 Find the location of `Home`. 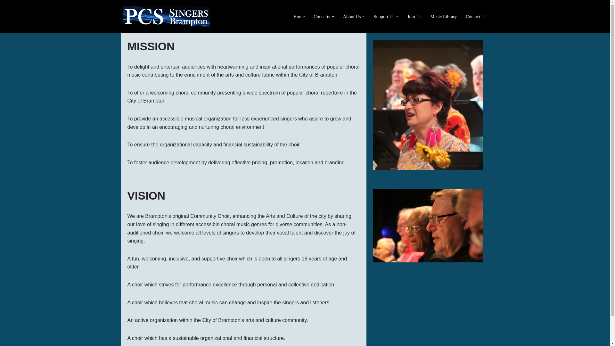

Home is located at coordinates (299, 16).